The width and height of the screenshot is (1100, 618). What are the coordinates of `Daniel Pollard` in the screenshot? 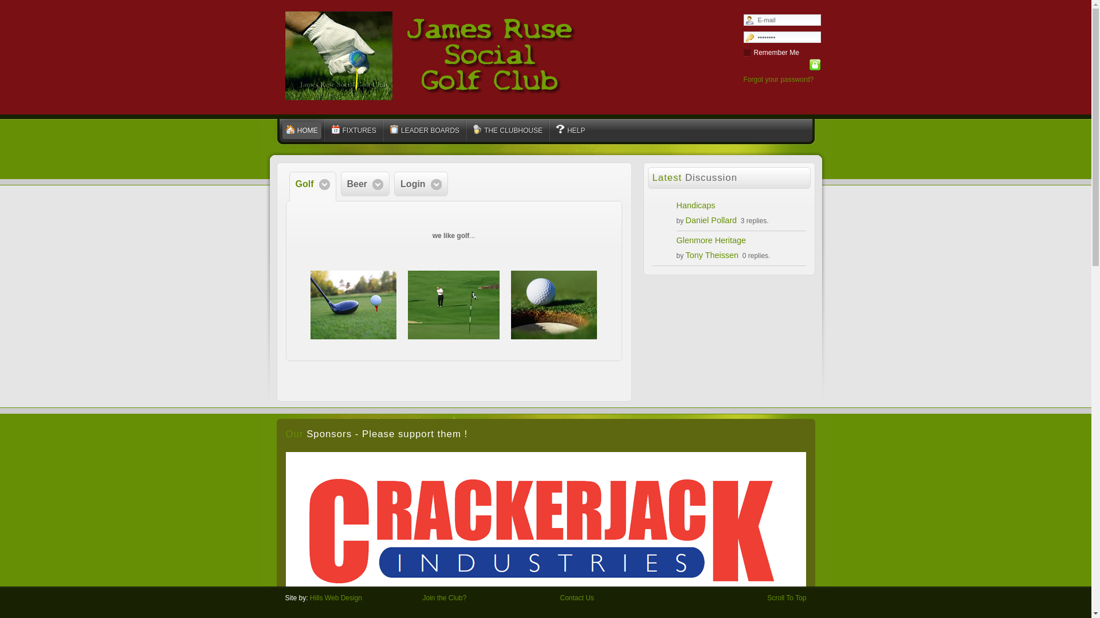 It's located at (712, 220).